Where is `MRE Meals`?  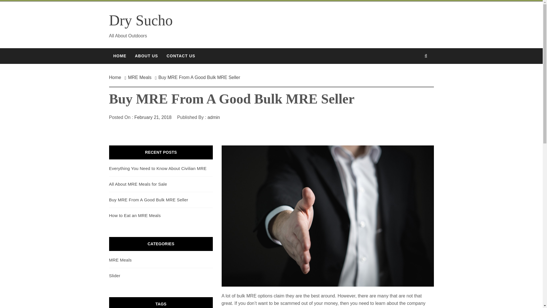
MRE Meals is located at coordinates (120, 260).